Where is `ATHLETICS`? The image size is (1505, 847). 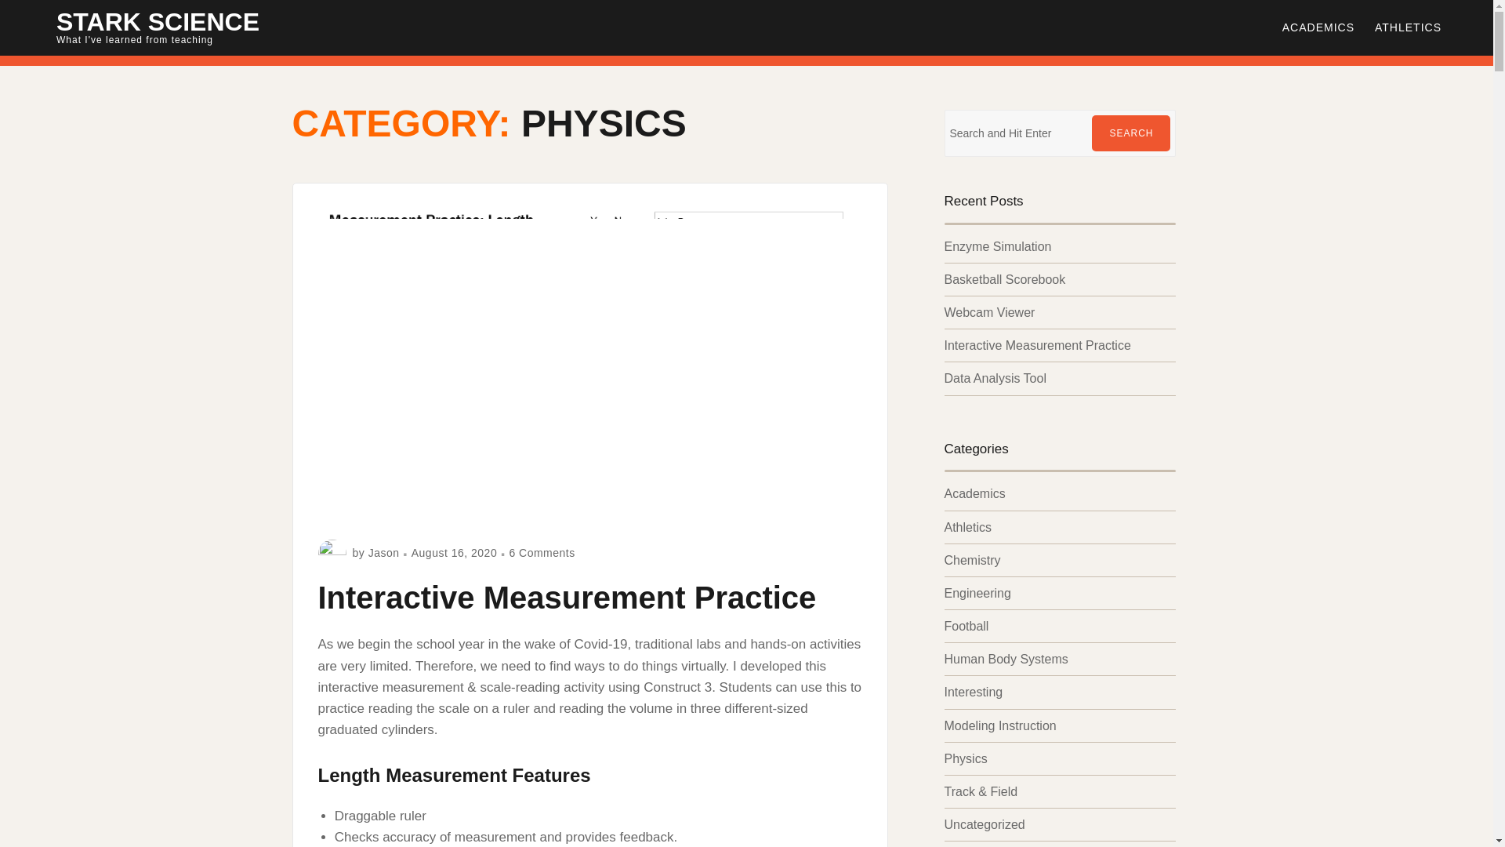
ATHLETICS is located at coordinates (453, 552).